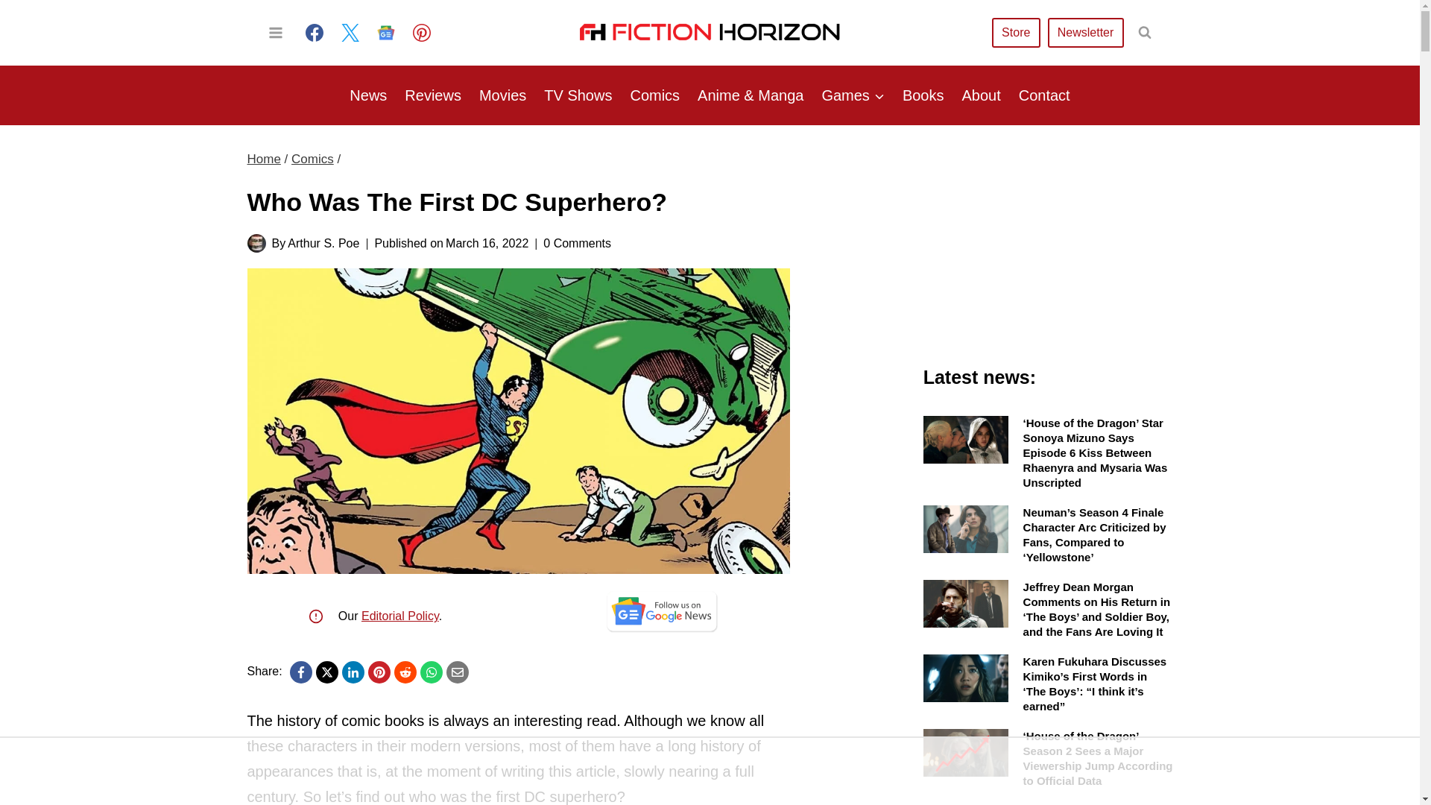 This screenshot has width=1431, height=805. I want to click on Home, so click(264, 159).